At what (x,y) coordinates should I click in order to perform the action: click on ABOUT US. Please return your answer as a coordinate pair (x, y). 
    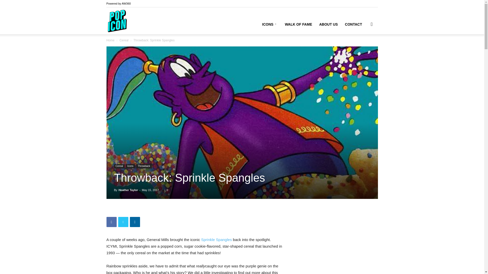
    Looking at the image, I should click on (328, 24).